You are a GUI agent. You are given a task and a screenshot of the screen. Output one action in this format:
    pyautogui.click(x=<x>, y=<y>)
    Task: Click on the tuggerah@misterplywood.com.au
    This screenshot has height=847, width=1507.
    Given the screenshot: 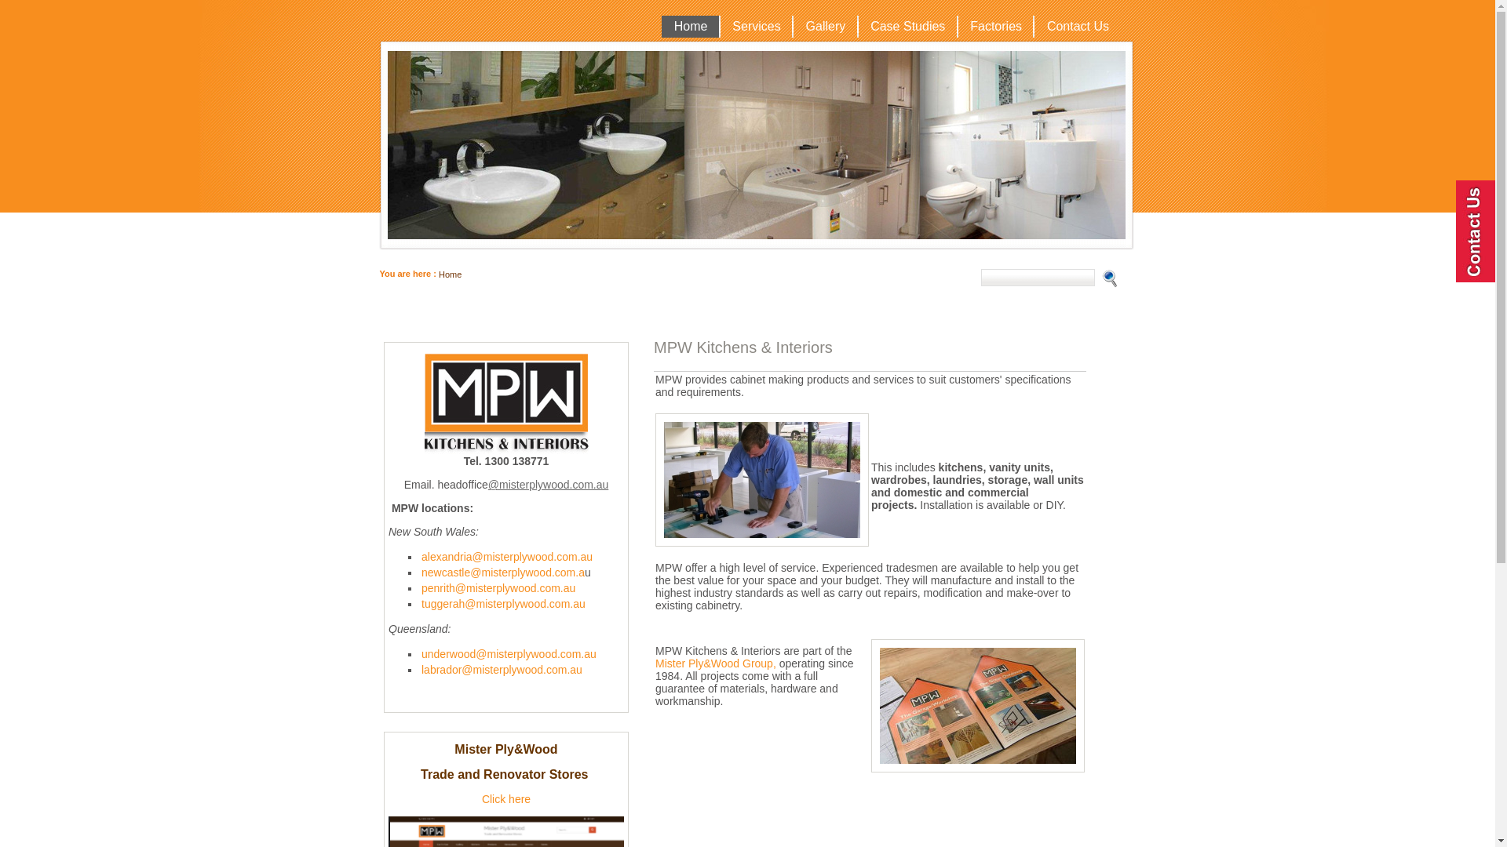 What is the action you would take?
    pyautogui.click(x=504, y=604)
    